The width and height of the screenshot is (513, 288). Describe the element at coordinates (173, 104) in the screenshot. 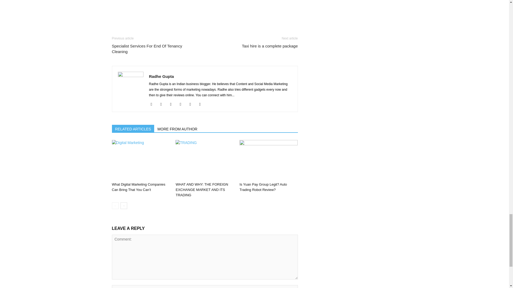

I see `Linkedin` at that location.